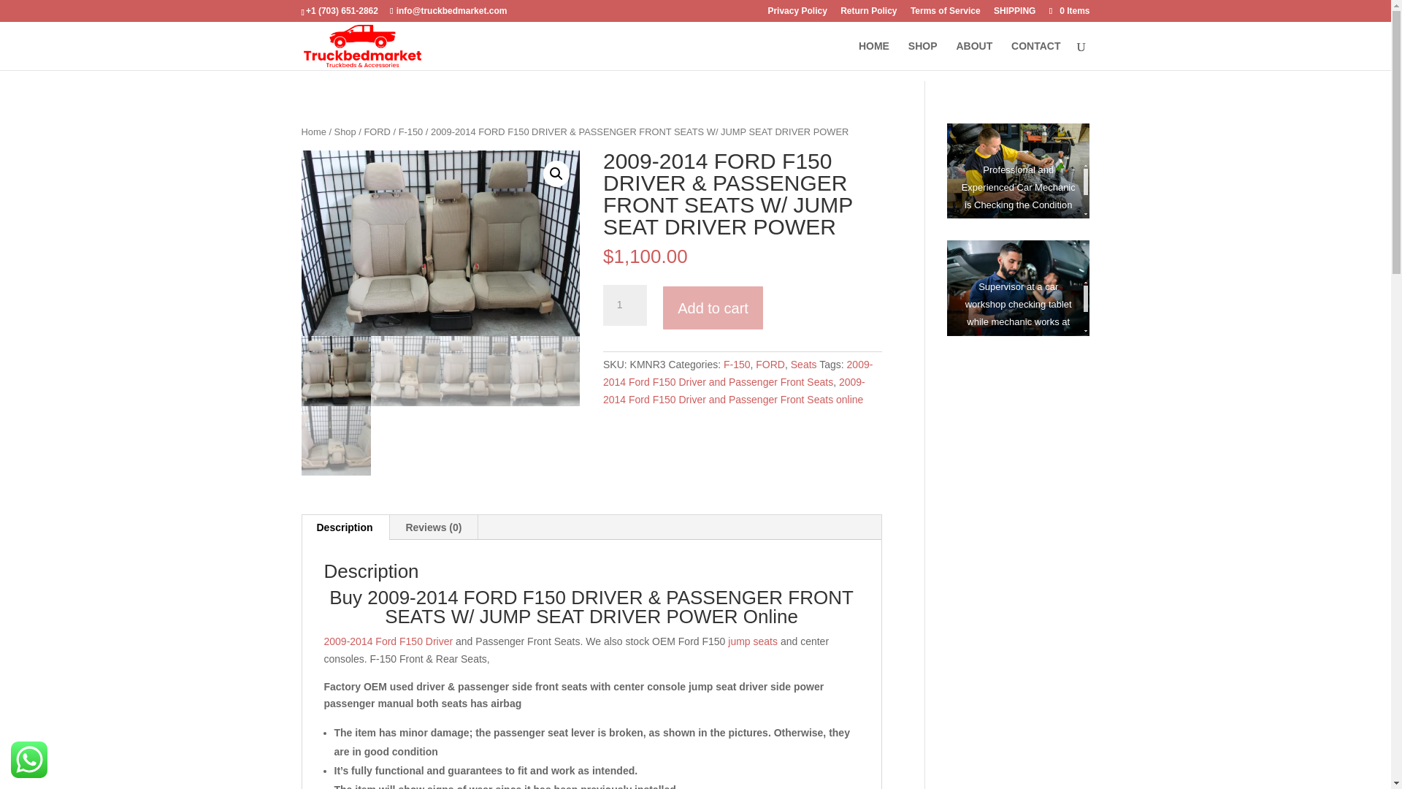 The width and height of the screenshot is (1402, 789). What do you see at coordinates (974, 56) in the screenshot?
I see `ABOUT` at bounding box center [974, 56].